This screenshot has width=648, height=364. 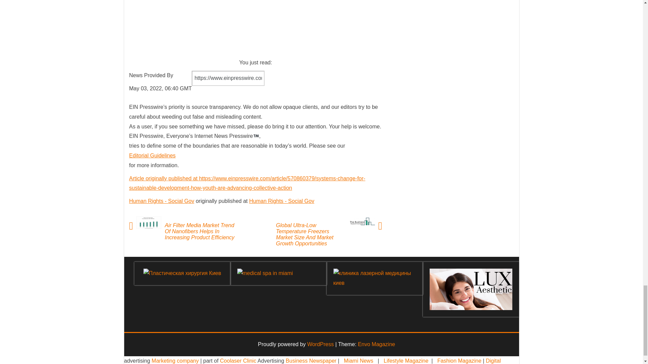 I want to click on Human Rights - Social Gov, so click(x=281, y=201).